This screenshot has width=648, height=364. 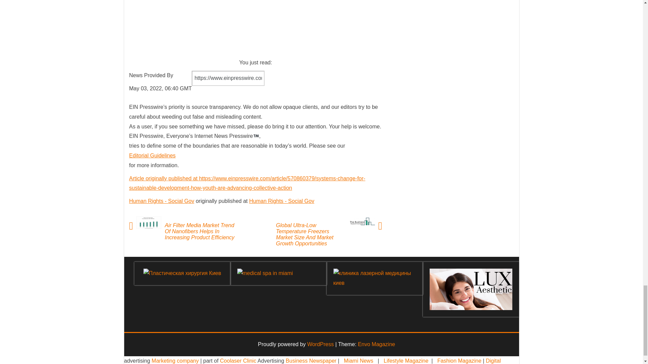 I want to click on Human Rights - Social Gov, so click(x=281, y=201).